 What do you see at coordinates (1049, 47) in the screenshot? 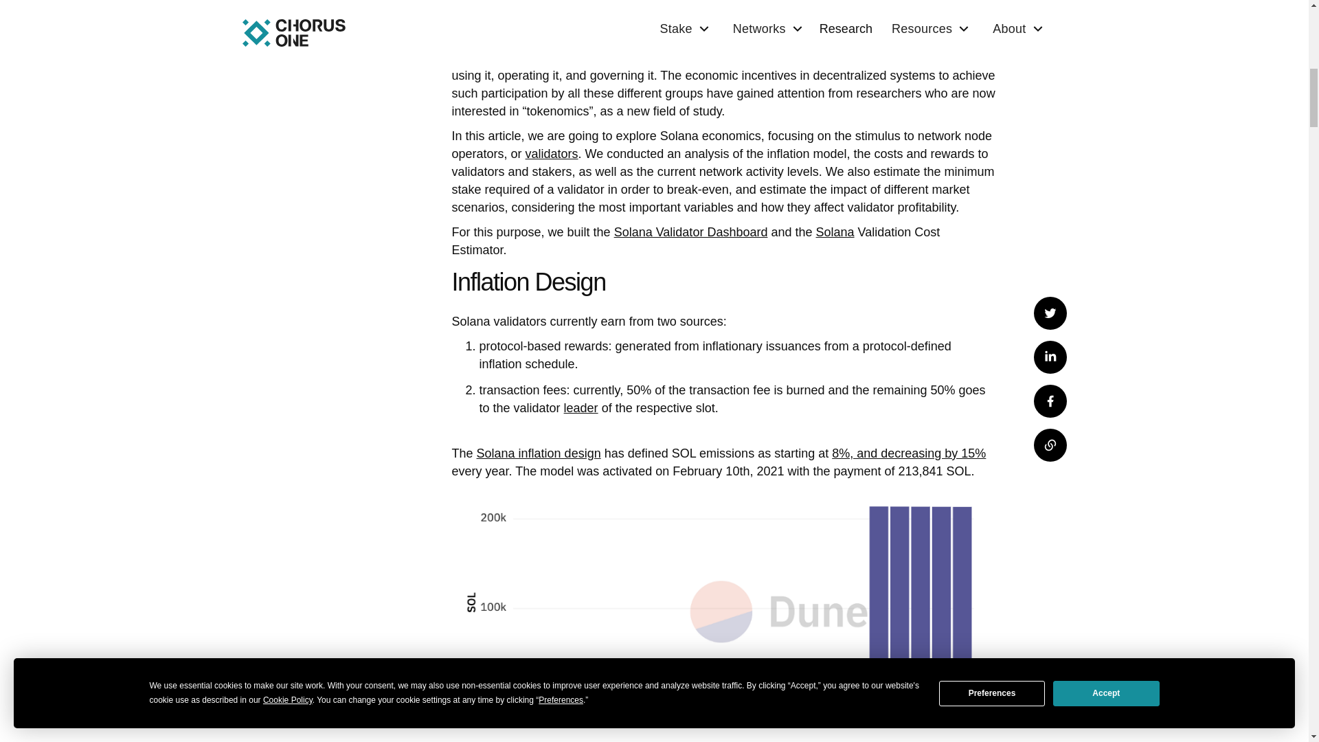
I see `Tweet` at bounding box center [1049, 47].